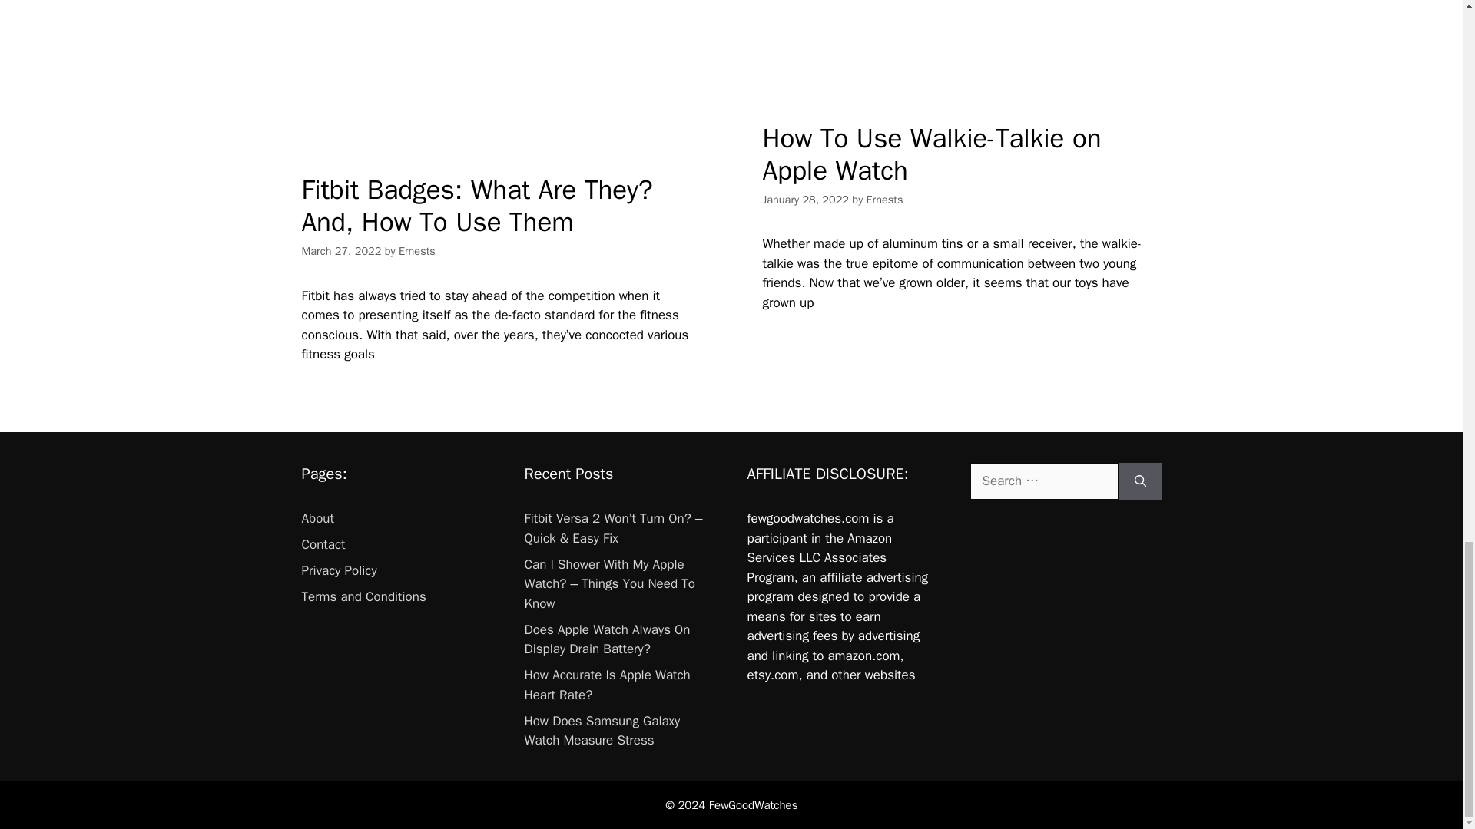 This screenshot has width=1475, height=829. I want to click on Privacy Policy, so click(338, 570).